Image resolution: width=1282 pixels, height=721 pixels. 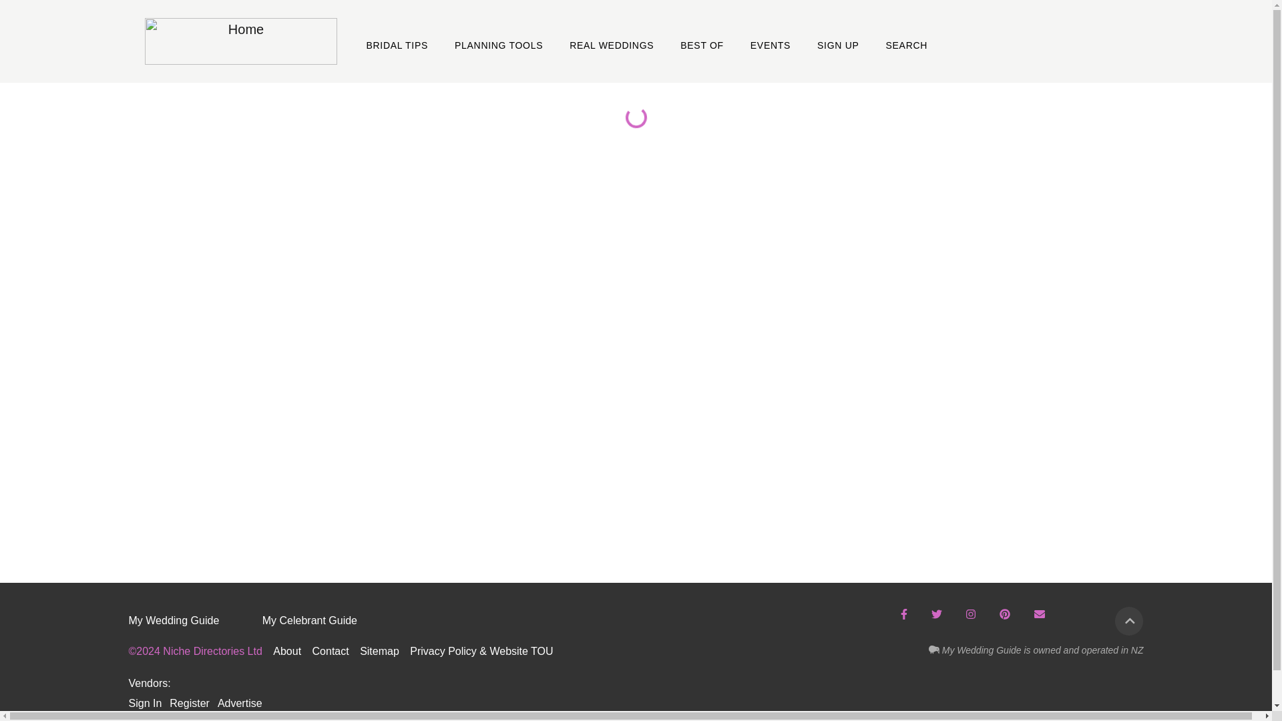 What do you see at coordinates (1039, 614) in the screenshot?
I see `Join` at bounding box center [1039, 614].